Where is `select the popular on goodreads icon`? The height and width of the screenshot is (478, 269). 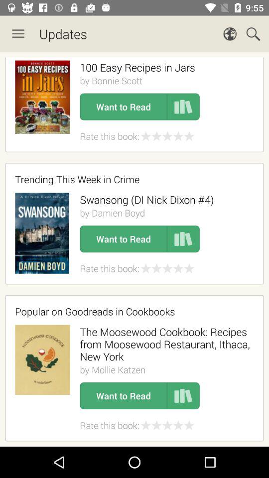 select the popular on goodreads icon is located at coordinates (131, 311).